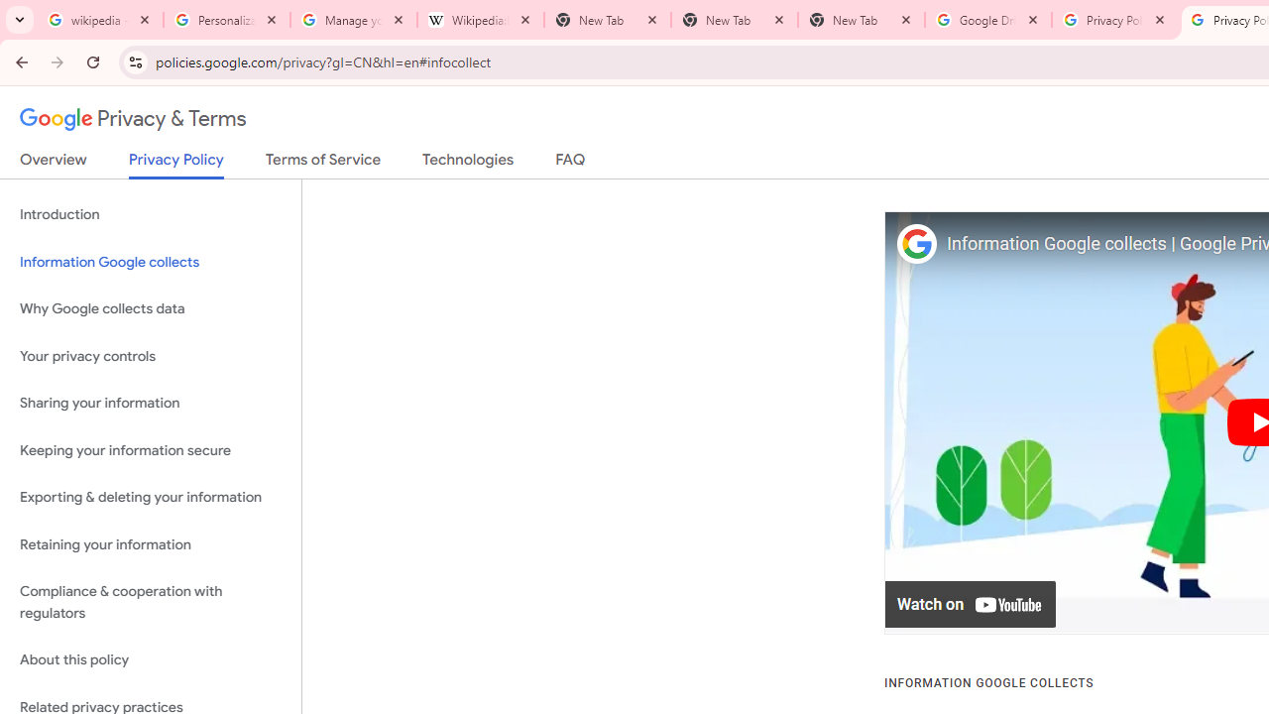  What do you see at coordinates (151, 404) in the screenshot?
I see `Sharing your information` at bounding box center [151, 404].